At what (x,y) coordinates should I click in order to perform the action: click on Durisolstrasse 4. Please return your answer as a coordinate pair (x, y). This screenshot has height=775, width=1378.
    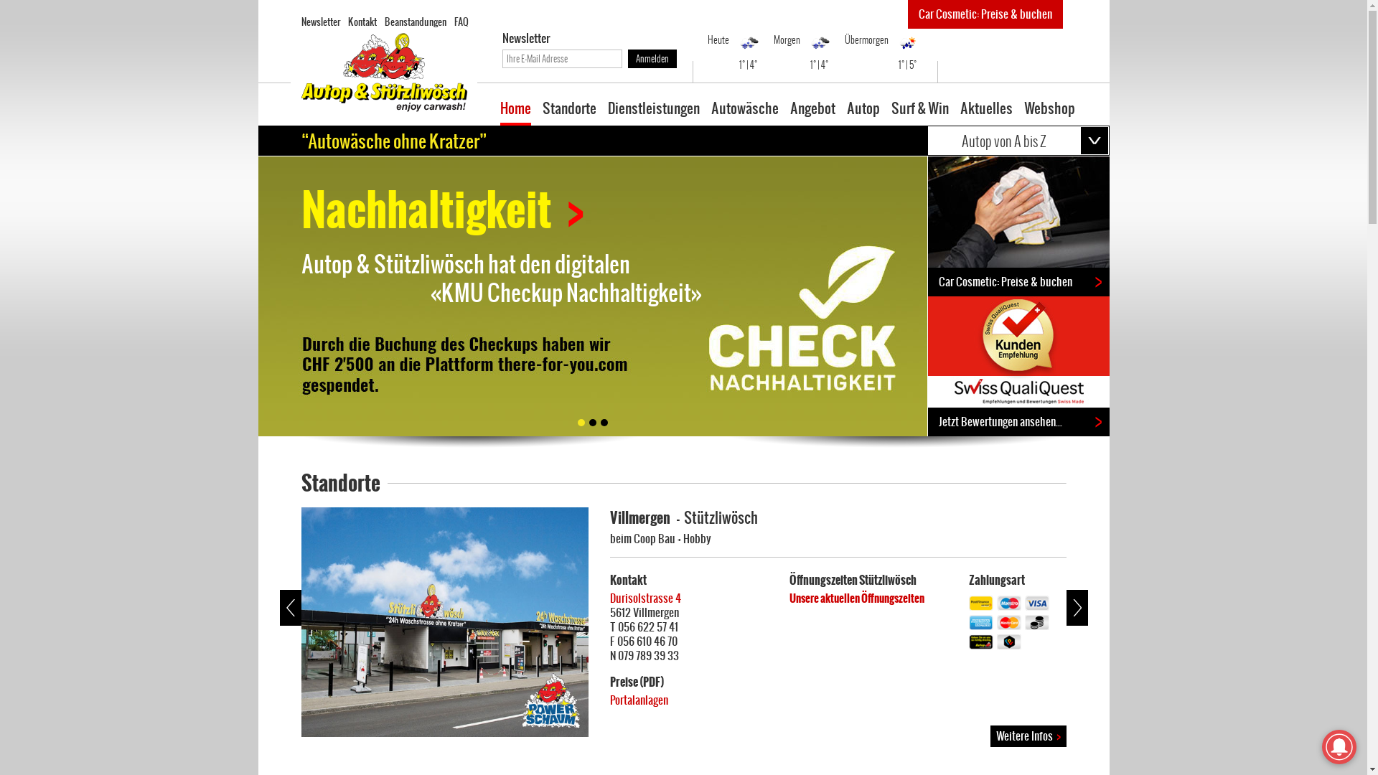
    Looking at the image, I should click on (646, 598).